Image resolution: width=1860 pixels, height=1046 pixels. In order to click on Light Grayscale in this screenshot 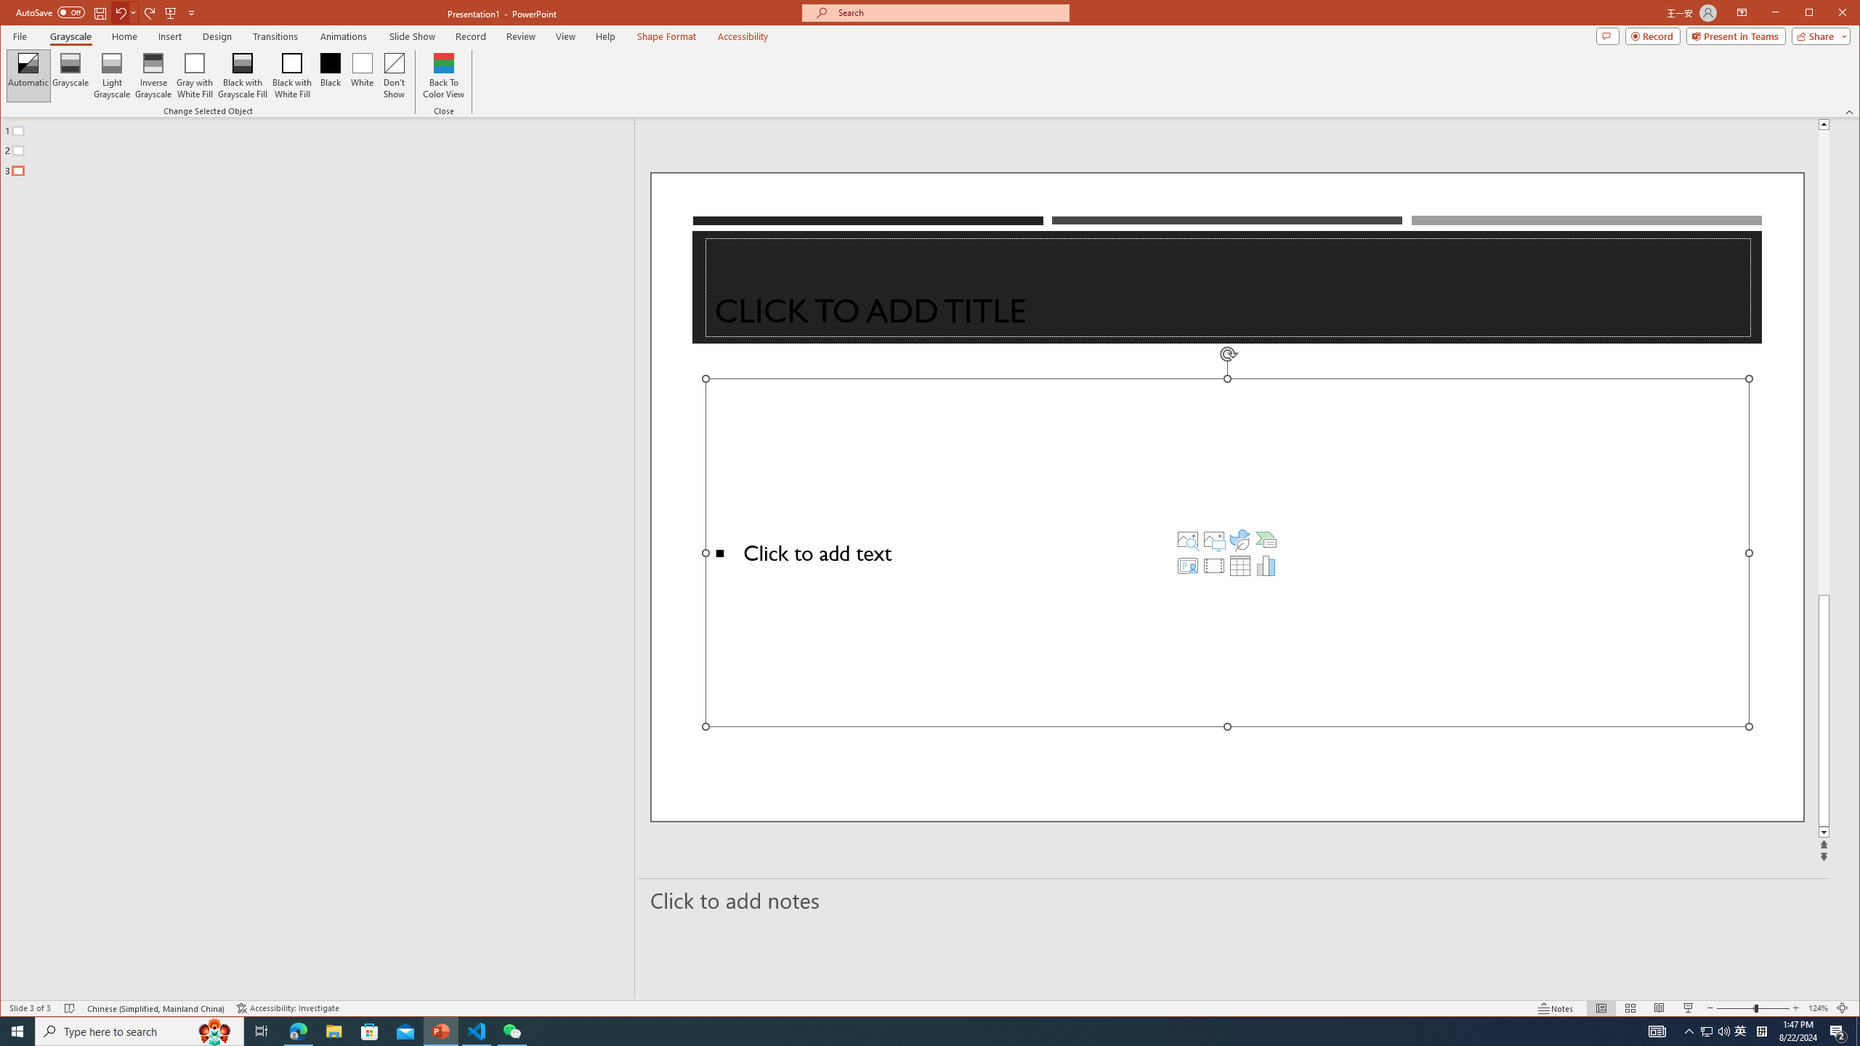, I will do `click(112, 76)`.